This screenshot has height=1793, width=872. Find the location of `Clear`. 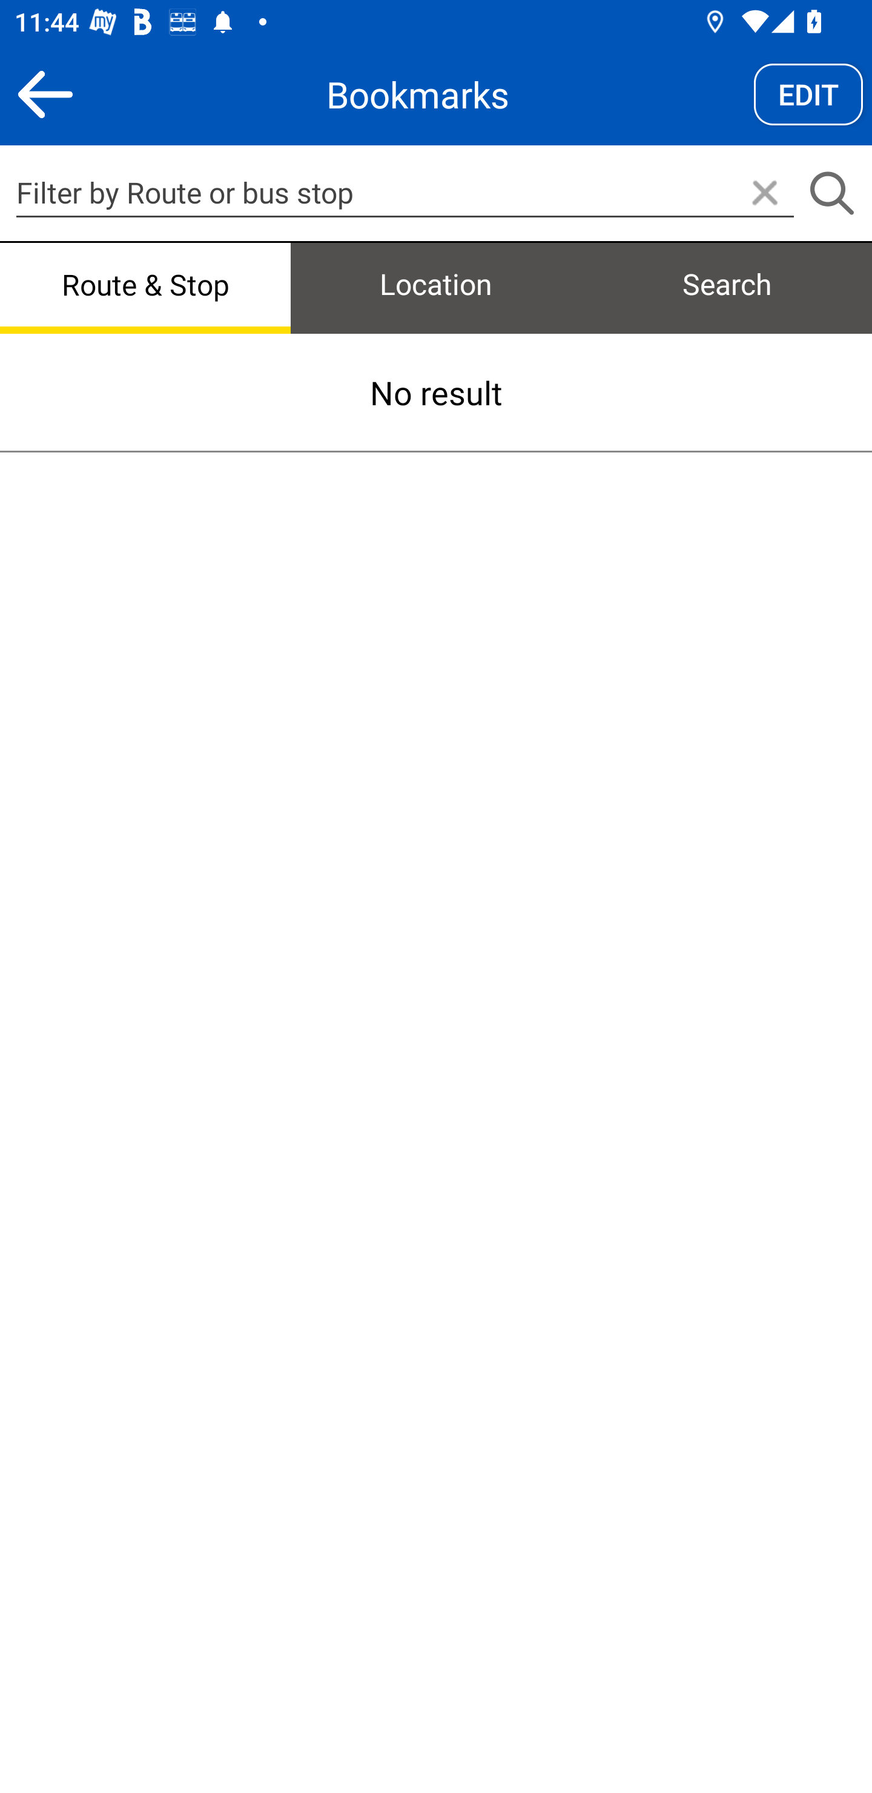

Clear is located at coordinates (764, 194).